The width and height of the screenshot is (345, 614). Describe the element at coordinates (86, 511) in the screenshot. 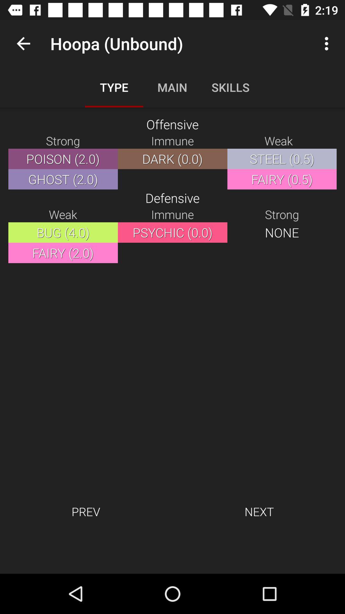

I see `tap item at the bottom left corner` at that location.